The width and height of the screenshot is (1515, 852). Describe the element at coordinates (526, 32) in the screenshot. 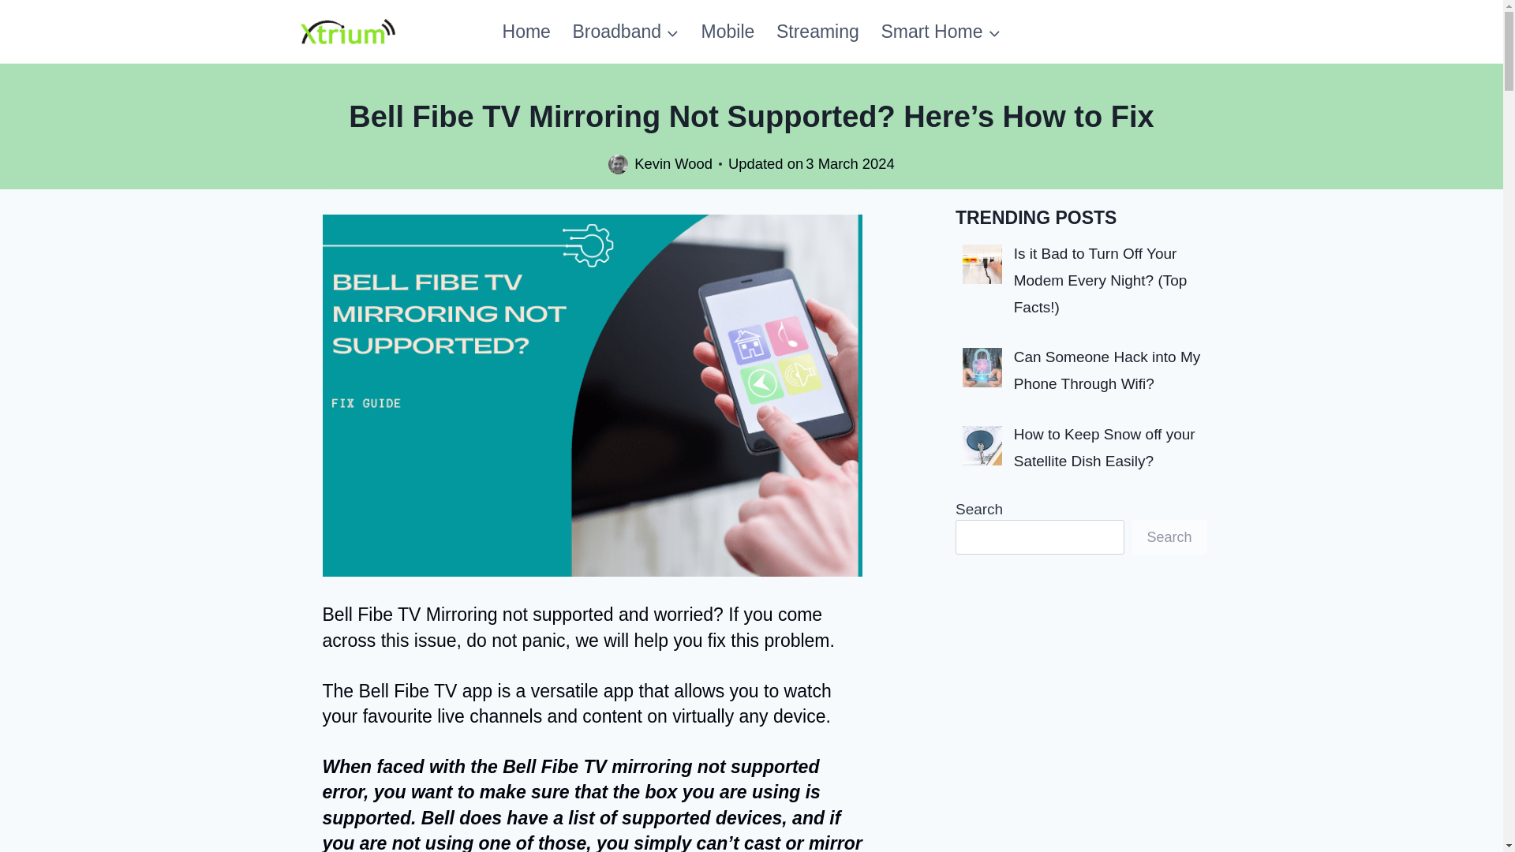

I see `Home` at that location.